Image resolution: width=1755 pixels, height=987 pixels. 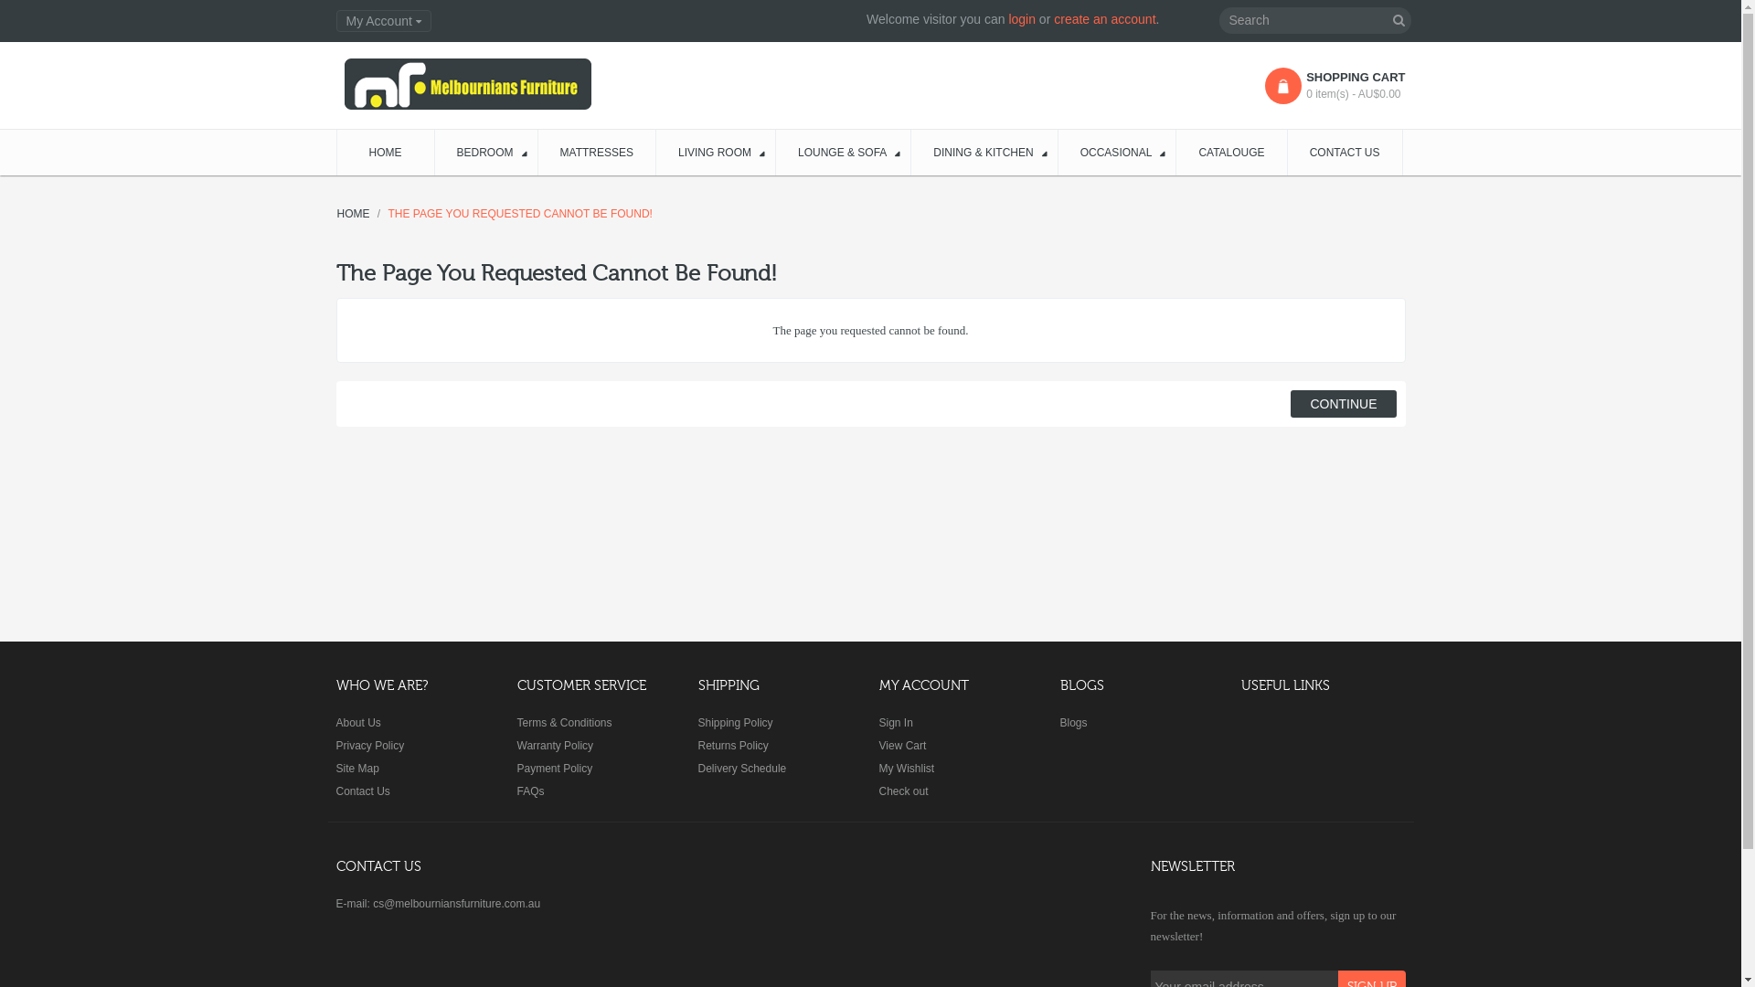 What do you see at coordinates (384, 21) in the screenshot?
I see `My Account` at bounding box center [384, 21].